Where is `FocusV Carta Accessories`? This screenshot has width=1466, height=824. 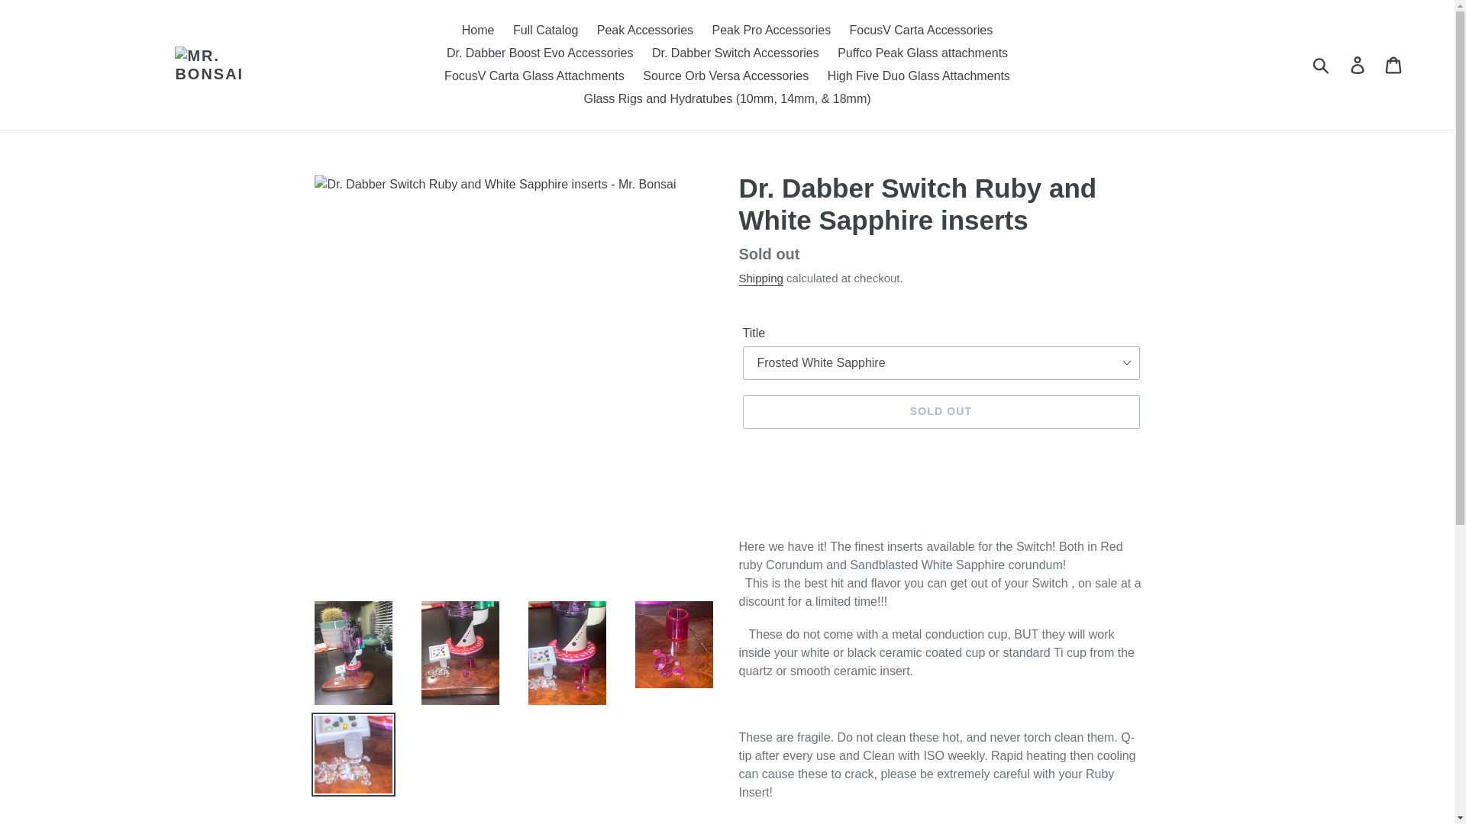
FocusV Carta Accessories is located at coordinates (921, 31).